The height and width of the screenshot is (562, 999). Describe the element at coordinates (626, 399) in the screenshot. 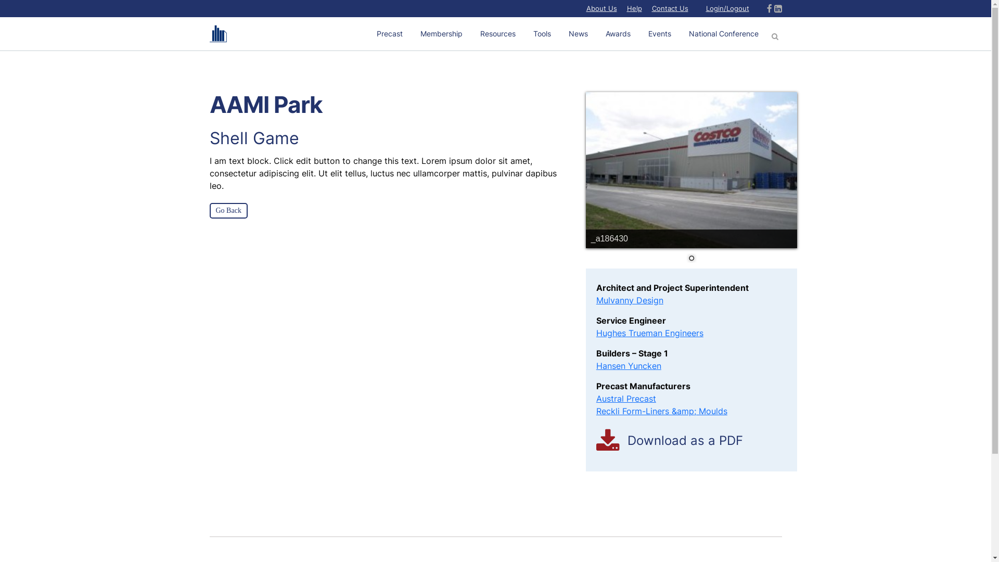

I see `Austral Precast` at that location.